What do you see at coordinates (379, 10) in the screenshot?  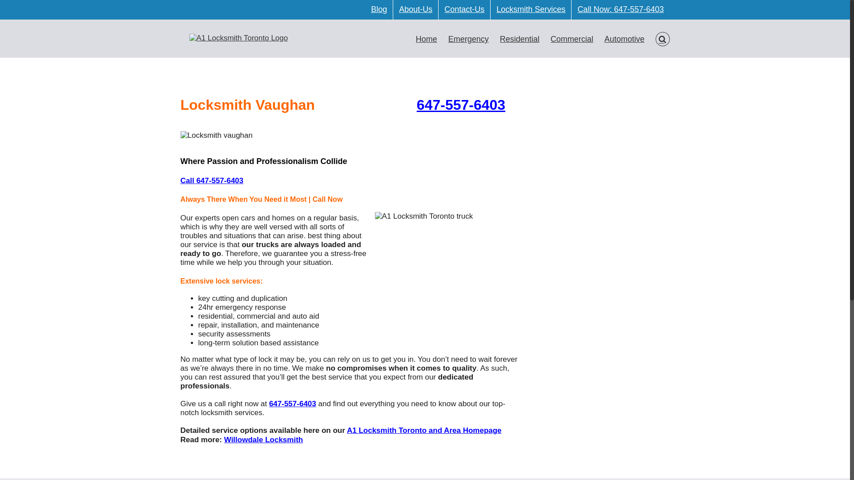 I see `Blog` at bounding box center [379, 10].